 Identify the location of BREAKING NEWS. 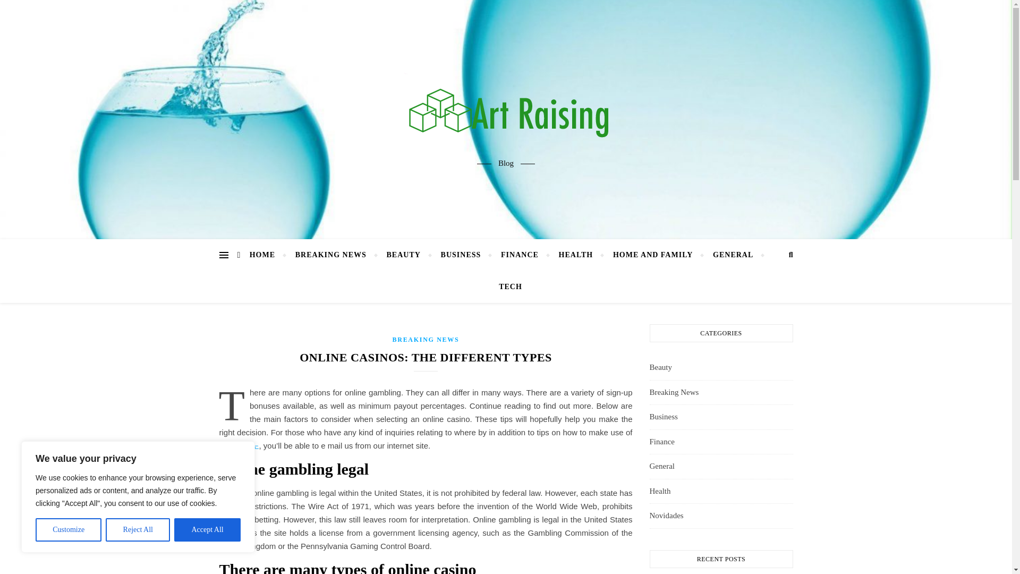
(426, 339).